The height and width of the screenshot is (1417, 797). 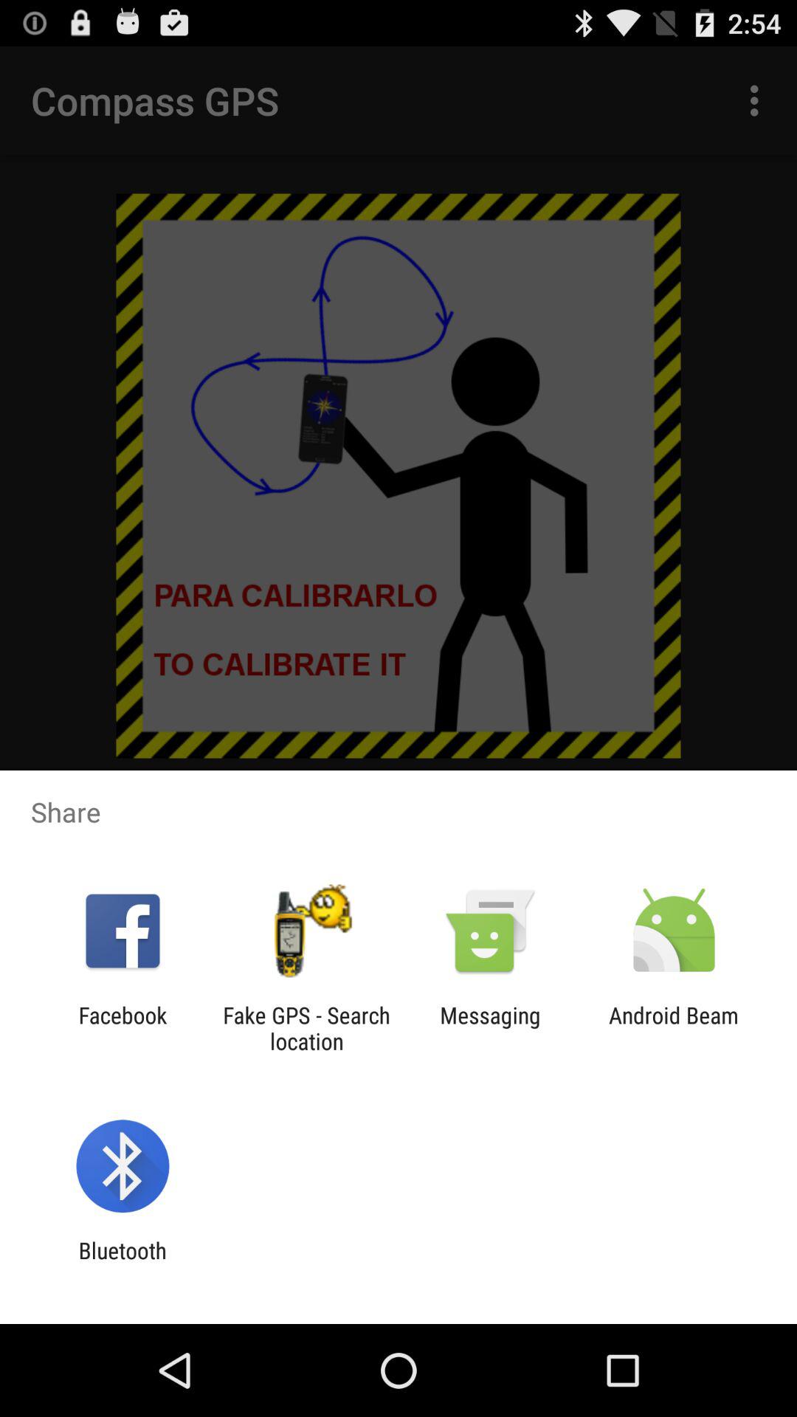 What do you see at coordinates (674, 1028) in the screenshot?
I see `swipe until the android beam` at bounding box center [674, 1028].